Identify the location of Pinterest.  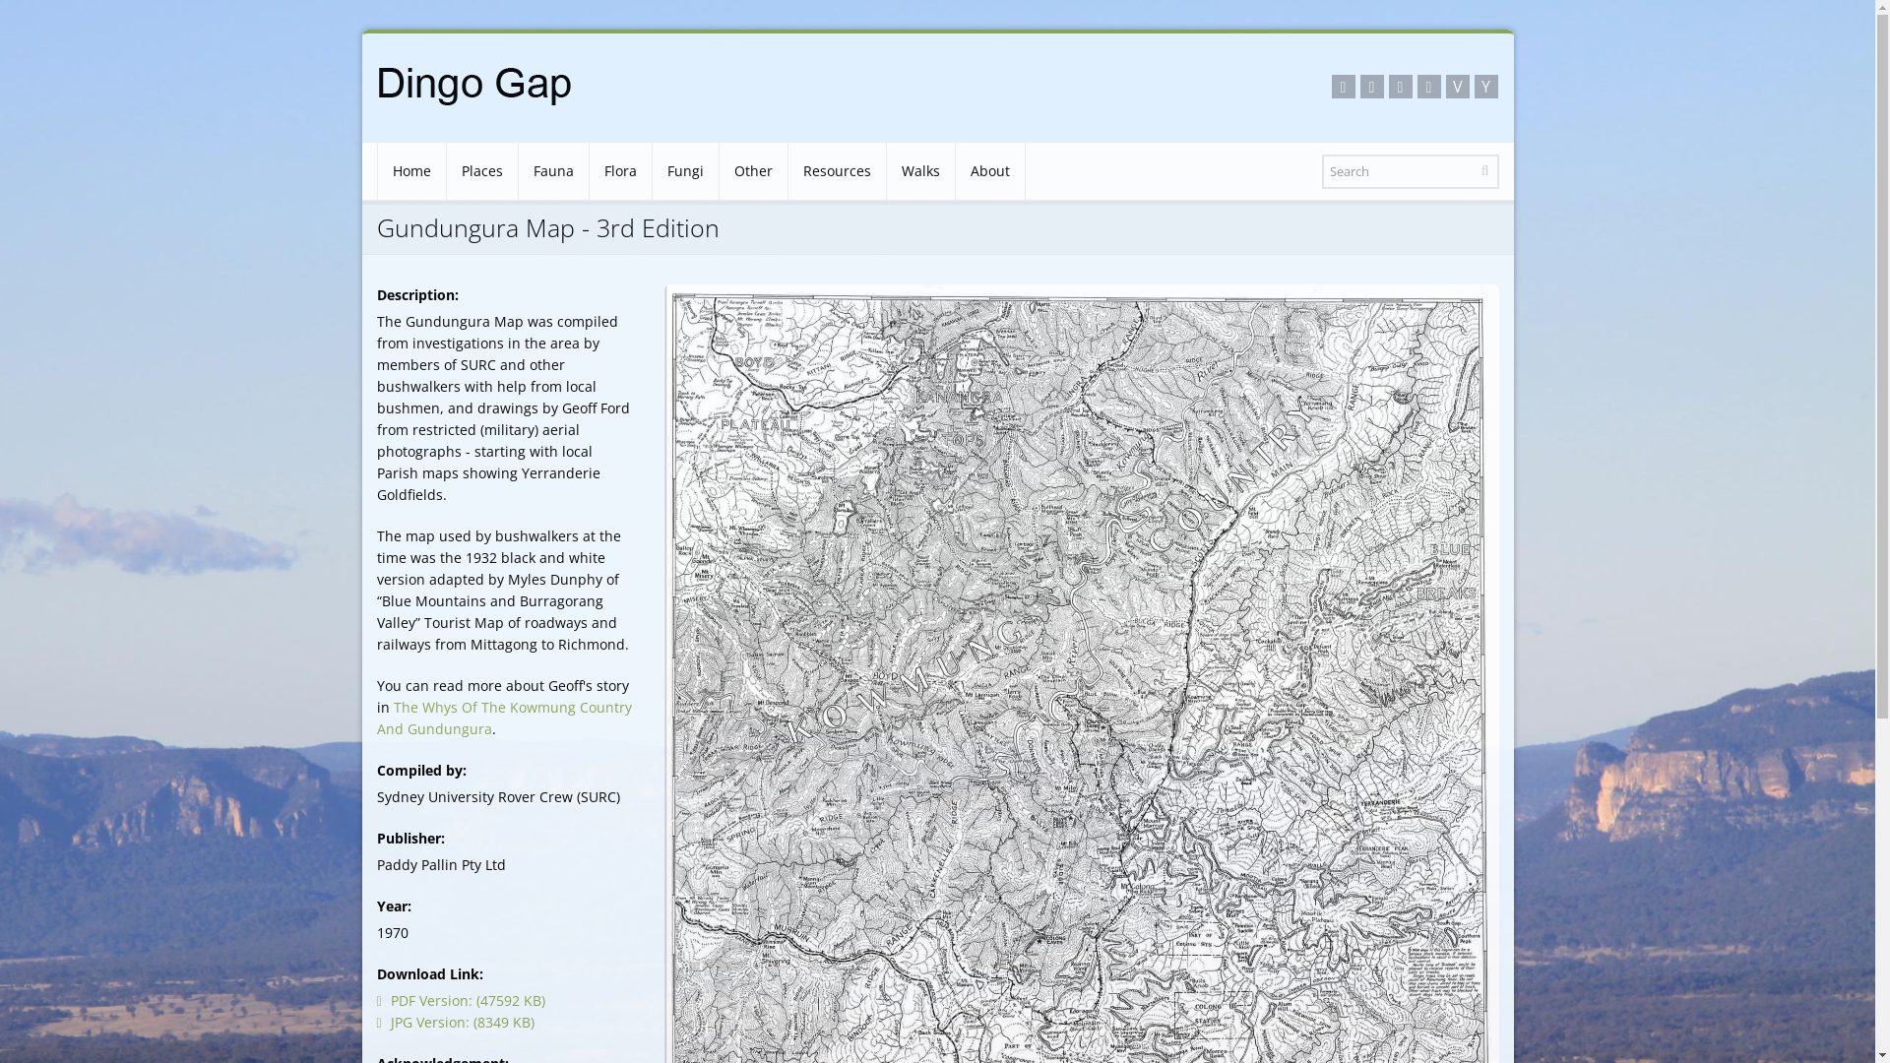
(1429, 87).